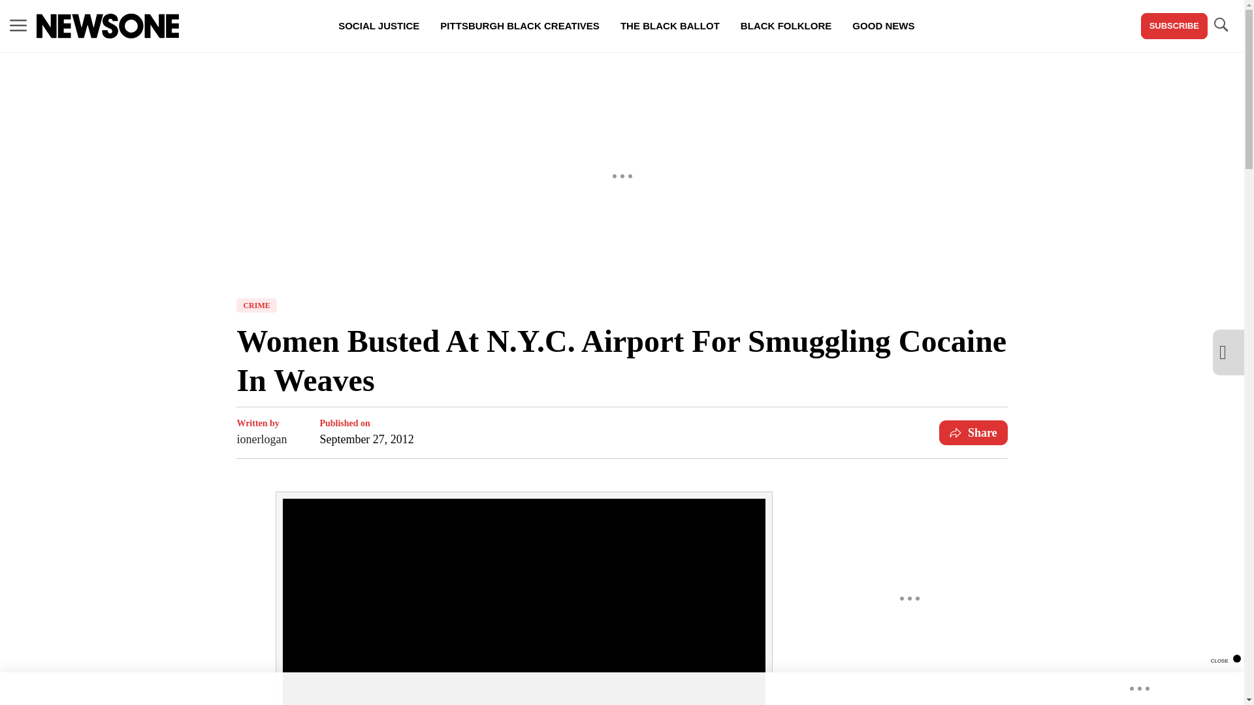 This screenshot has width=1254, height=705. I want to click on MENU, so click(18, 25).